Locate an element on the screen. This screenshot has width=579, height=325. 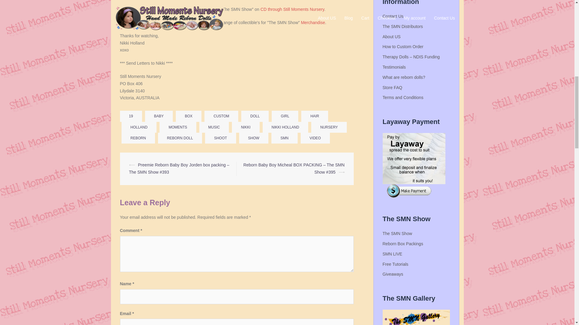
Merchandise is located at coordinates (313, 22).